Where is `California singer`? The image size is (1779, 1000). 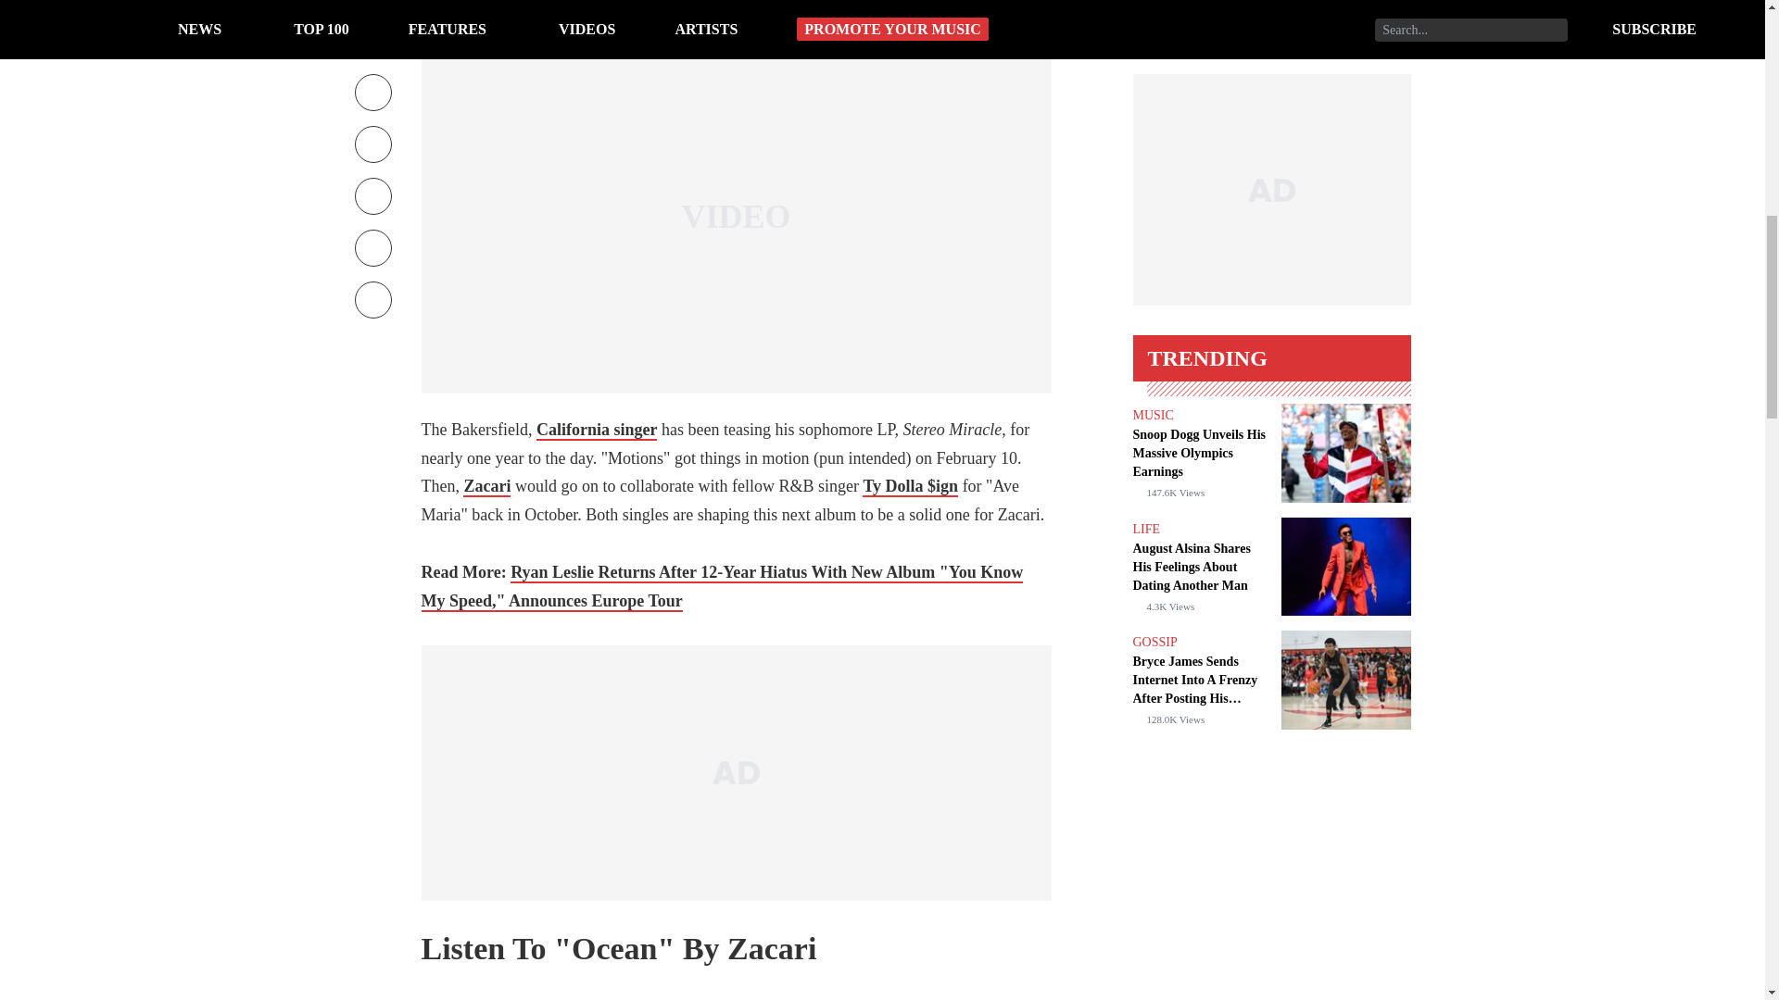 California singer is located at coordinates (597, 430).